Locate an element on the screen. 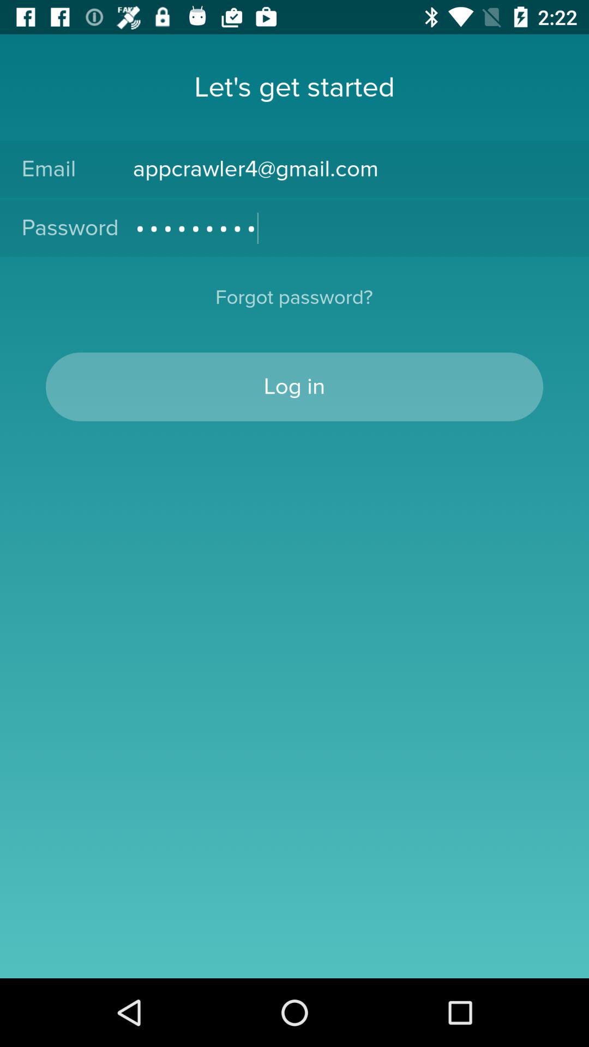  select icon below crowd3116 is located at coordinates (294, 304).